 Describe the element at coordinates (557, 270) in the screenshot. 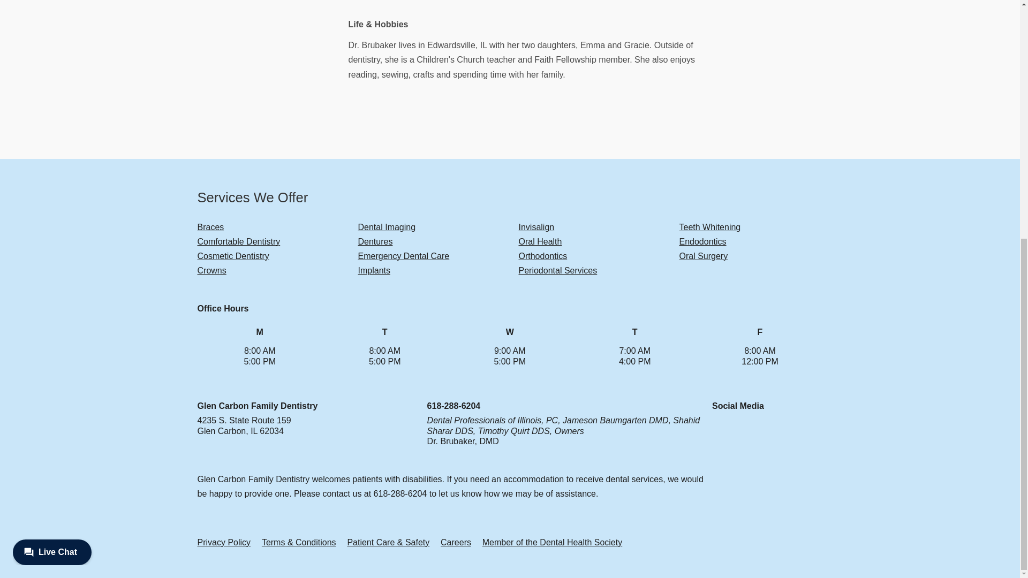

I see `Periodontal Services` at that location.